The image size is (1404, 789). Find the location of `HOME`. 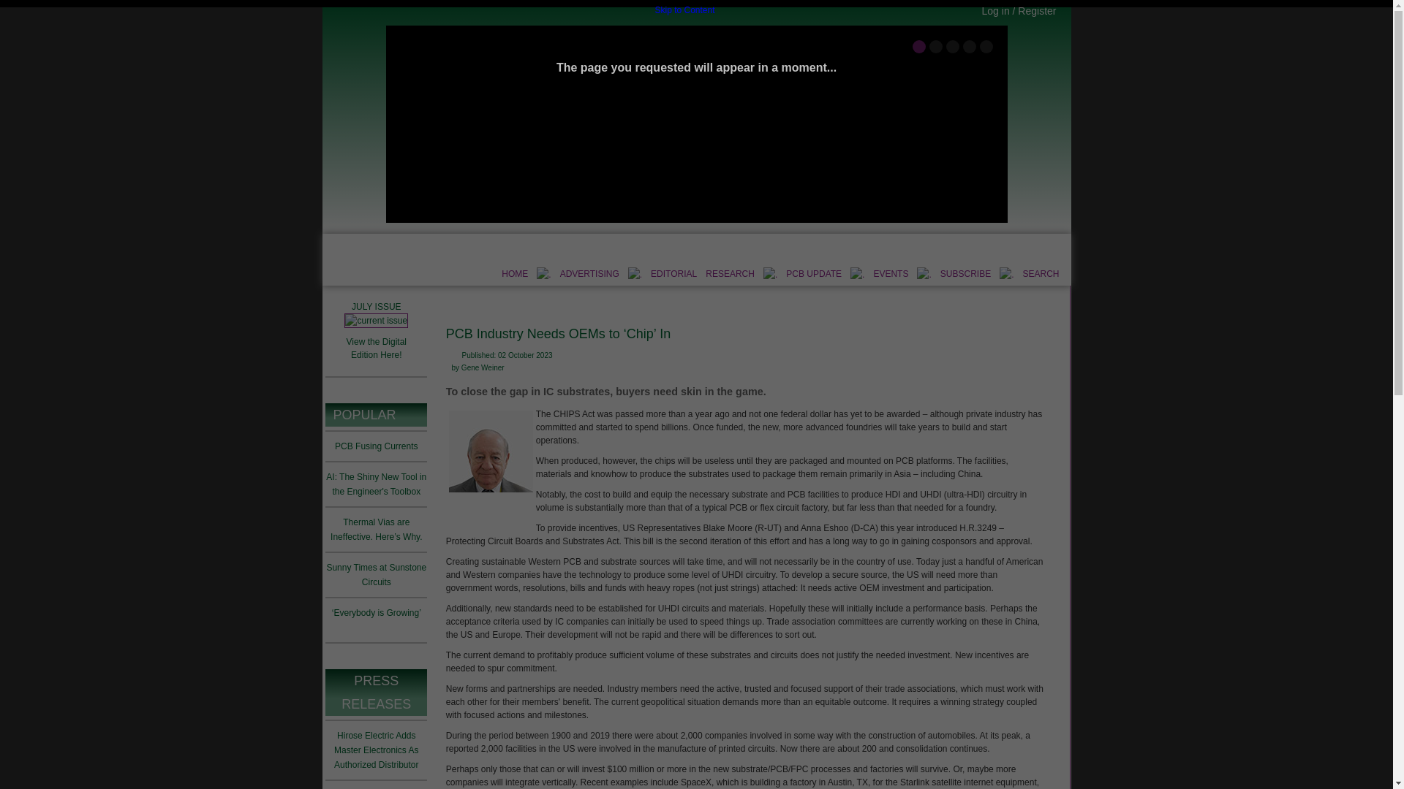

HOME is located at coordinates (514, 273).